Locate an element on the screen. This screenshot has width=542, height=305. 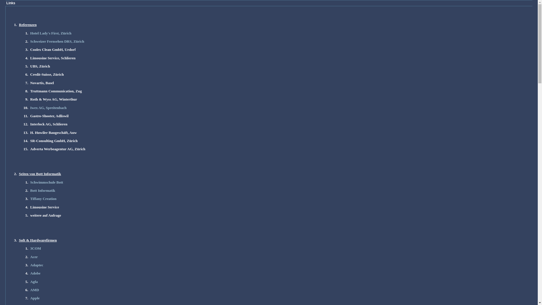
Adaptec is located at coordinates (37, 265).